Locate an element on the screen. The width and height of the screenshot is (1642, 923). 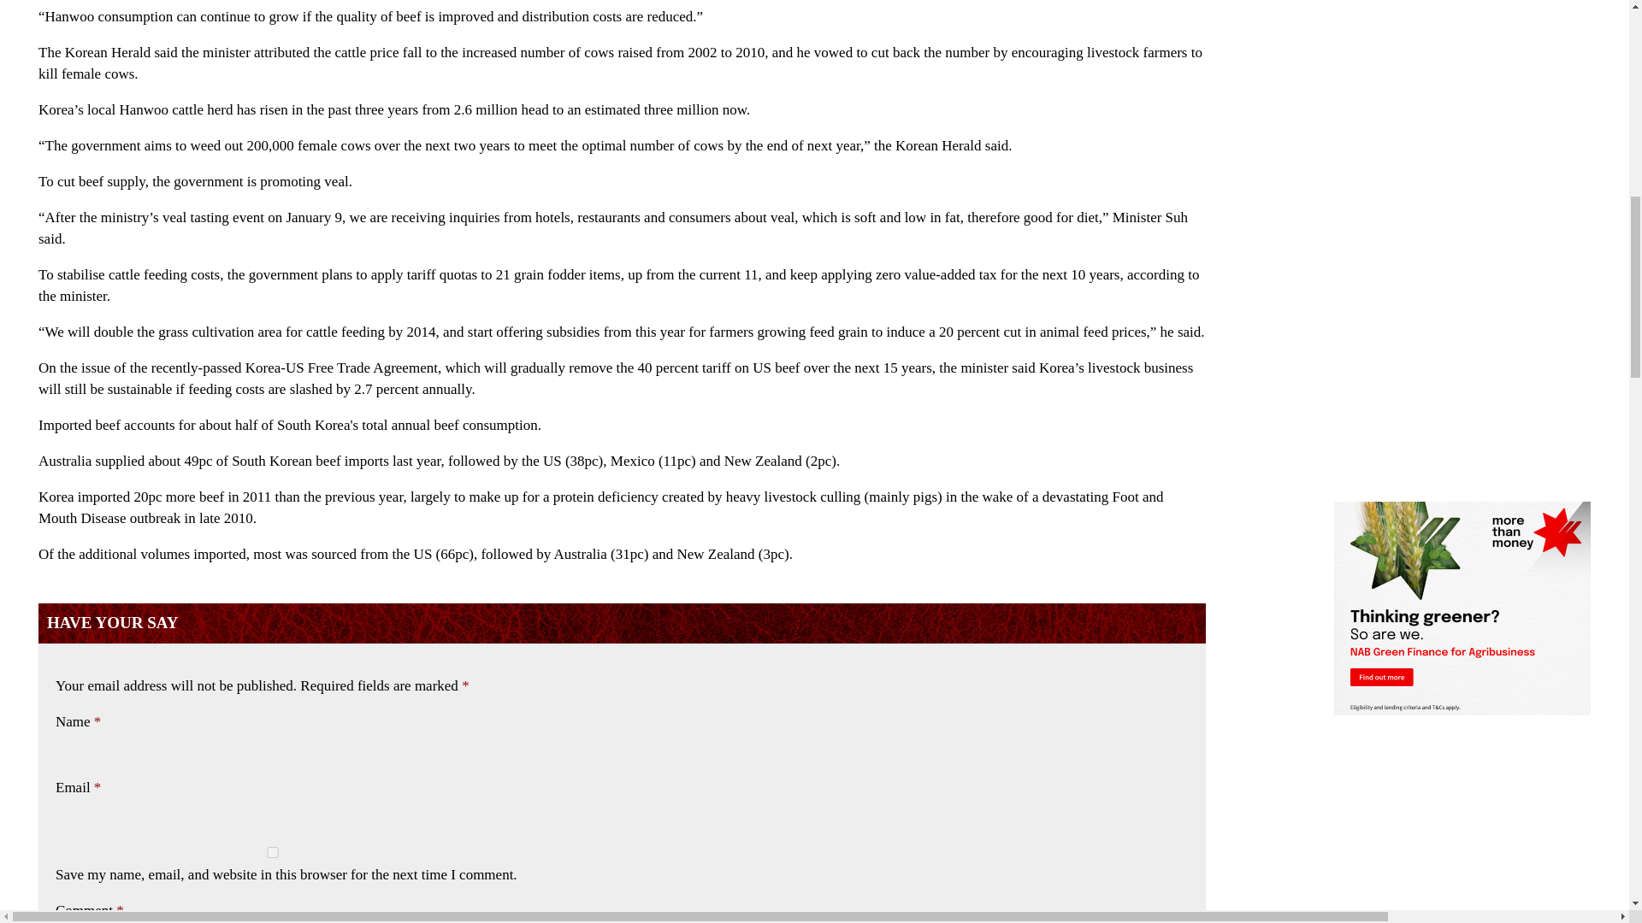
yes is located at coordinates (272, 853).